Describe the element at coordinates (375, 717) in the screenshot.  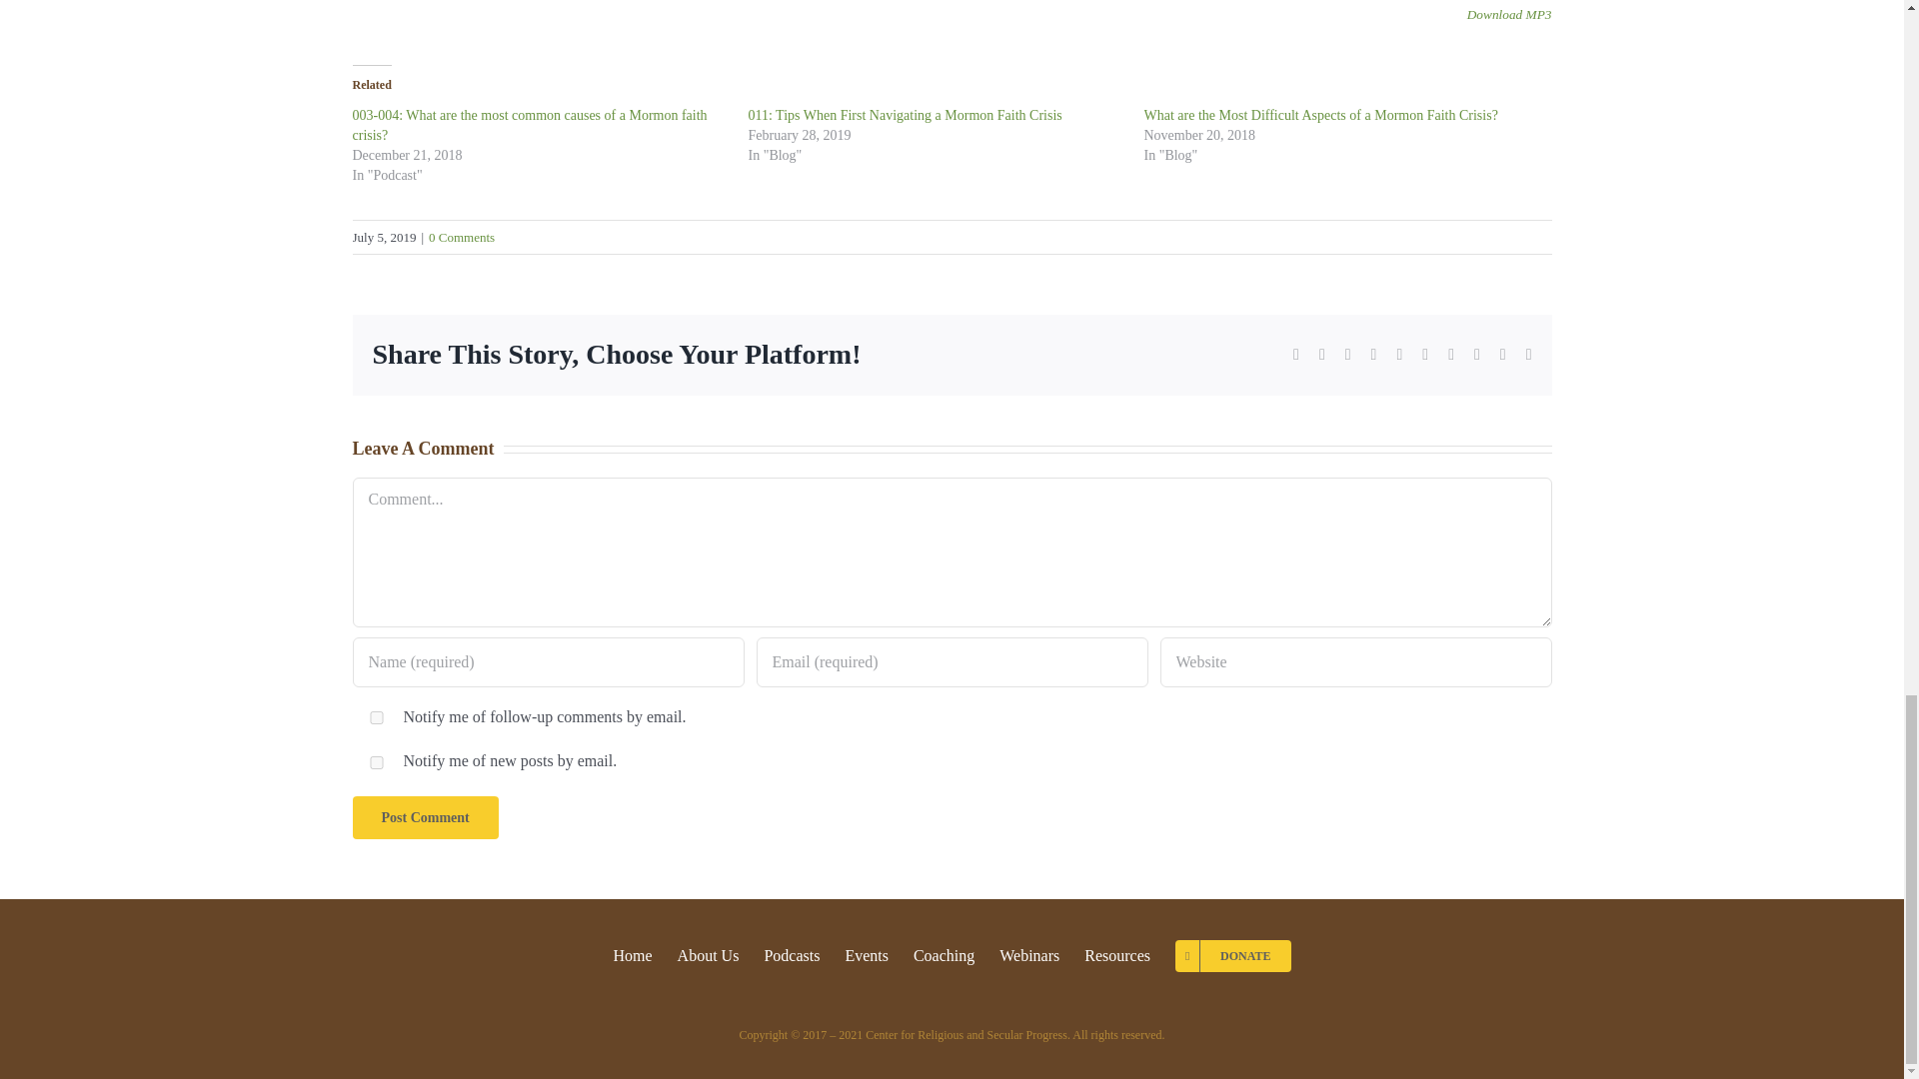
I see `subscribe` at that location.